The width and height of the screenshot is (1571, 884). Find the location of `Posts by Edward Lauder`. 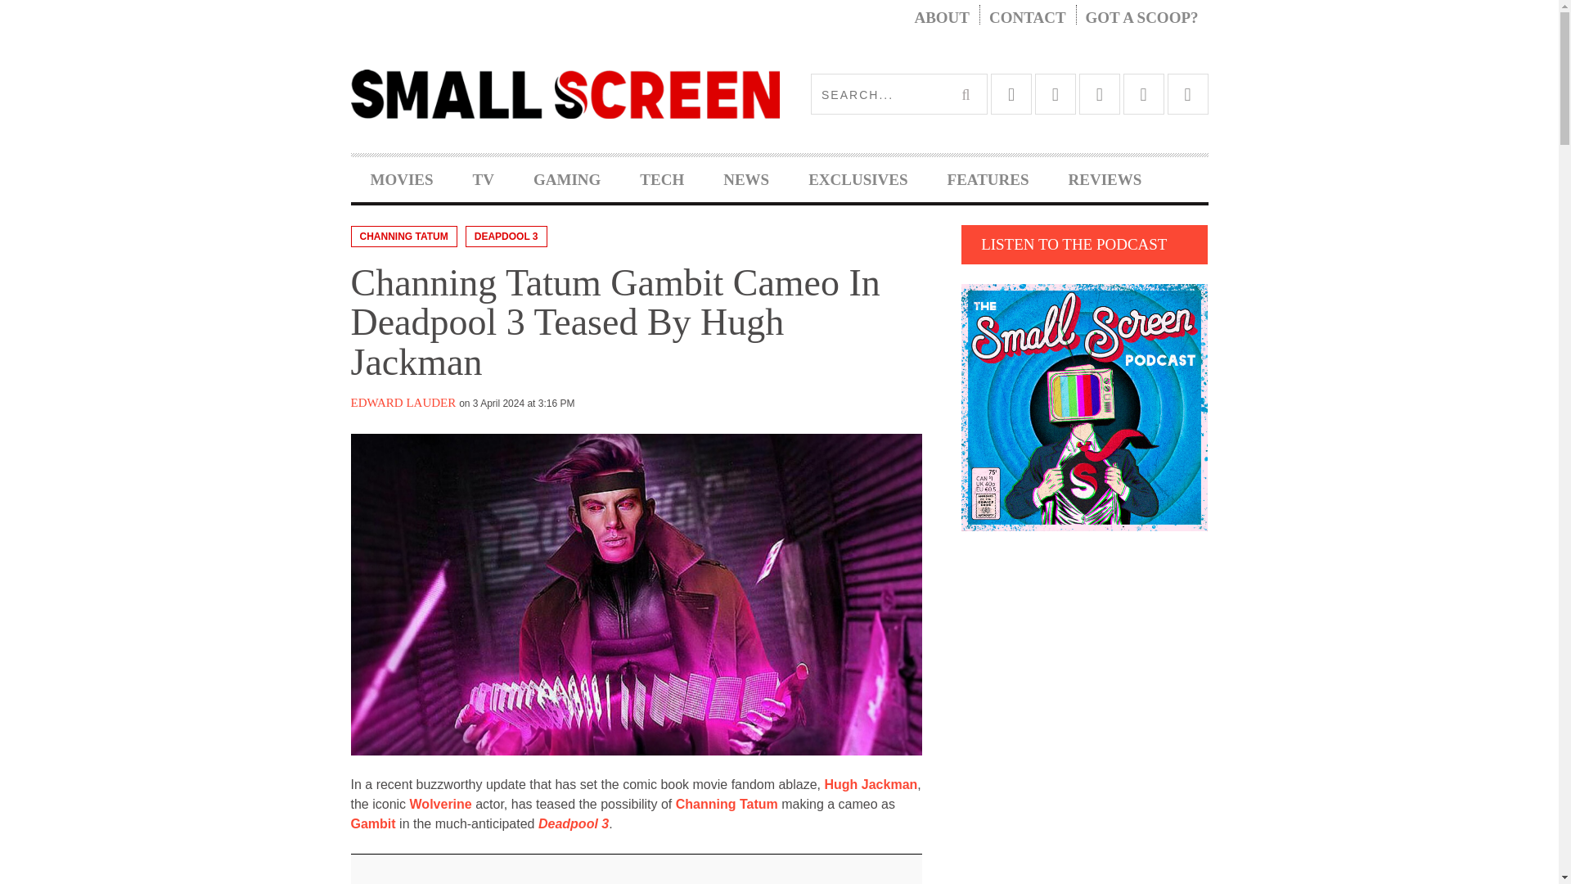

Posts by Edward Lauder is located at coordinates (403, 403).